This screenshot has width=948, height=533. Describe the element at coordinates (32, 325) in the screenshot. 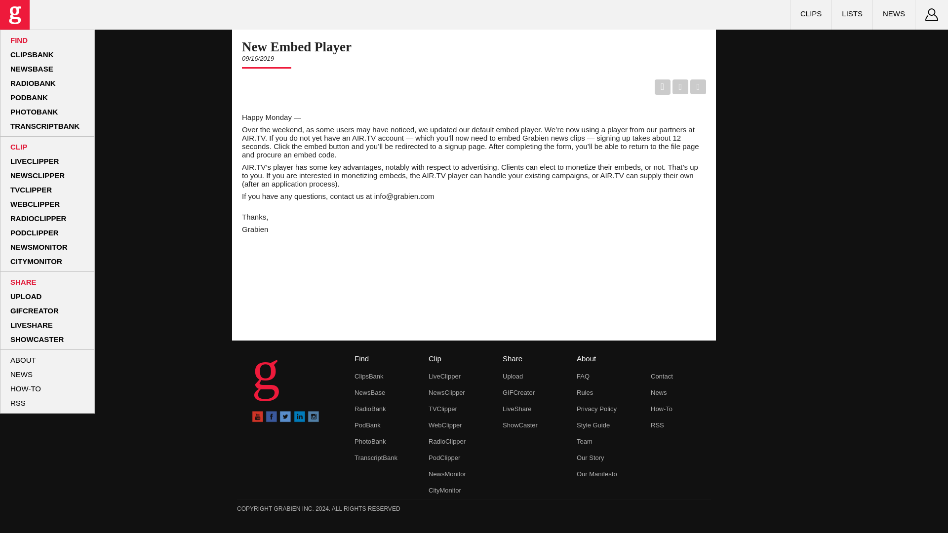

I see `LIVESHARE` at that location.